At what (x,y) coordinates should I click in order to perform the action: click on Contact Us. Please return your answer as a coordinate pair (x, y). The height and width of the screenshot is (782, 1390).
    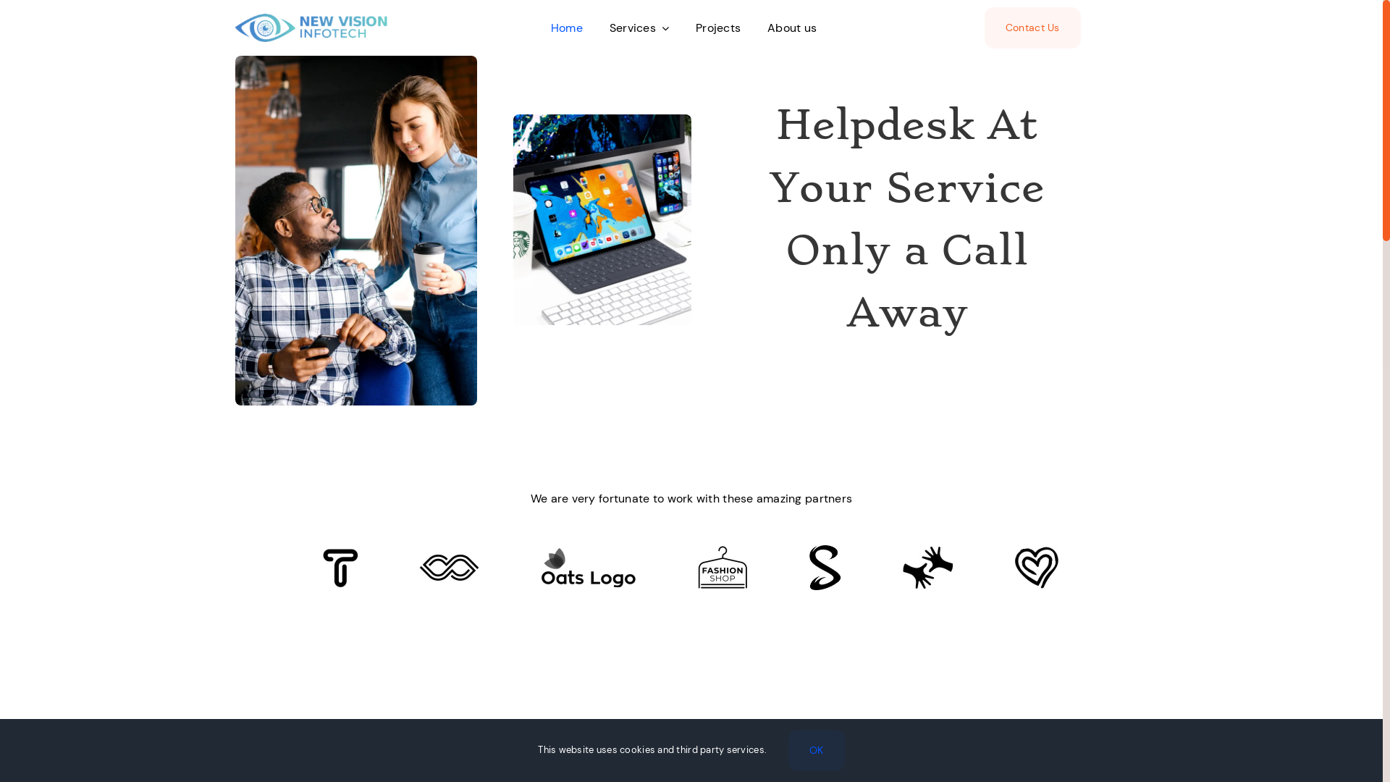
    Looking at the image, I should click on (1032, 28).